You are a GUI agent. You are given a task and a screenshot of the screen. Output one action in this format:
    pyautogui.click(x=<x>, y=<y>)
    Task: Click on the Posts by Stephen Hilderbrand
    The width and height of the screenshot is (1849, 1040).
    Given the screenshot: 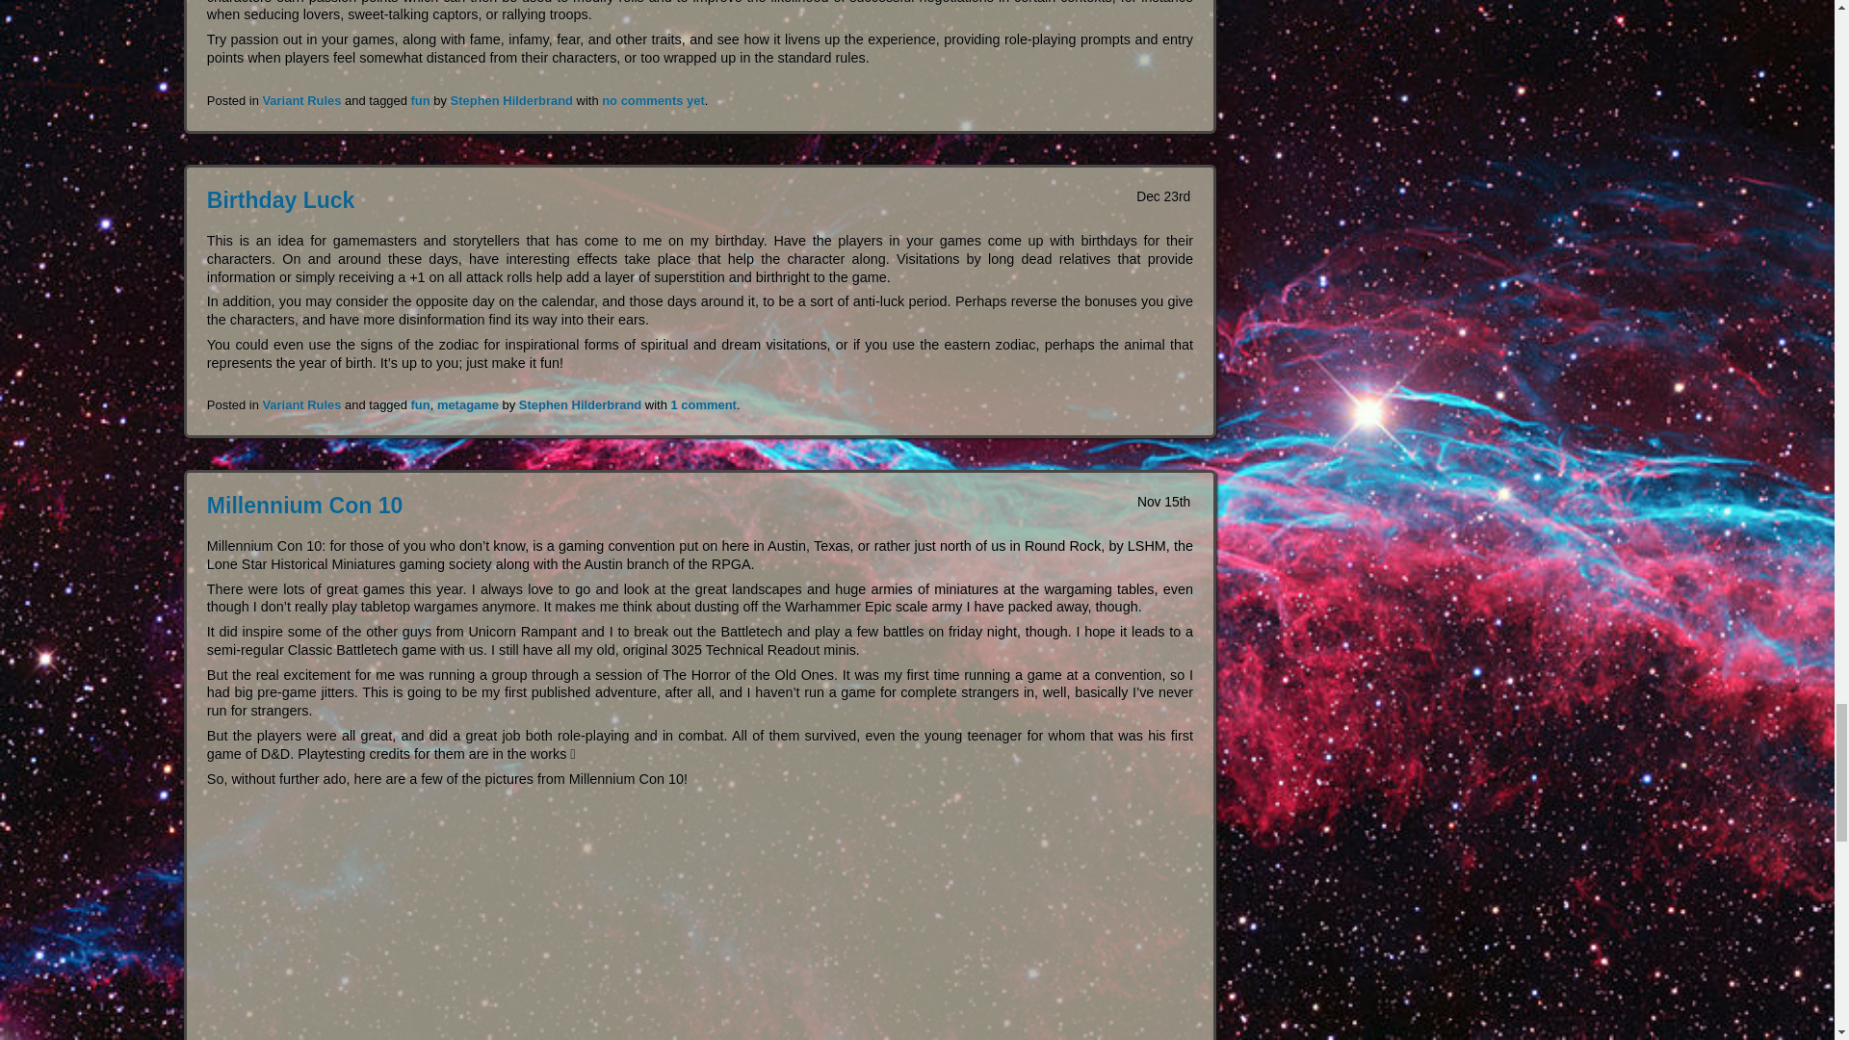 What is the action you would take?
    pyautogui.click(x=580, y=404)
    